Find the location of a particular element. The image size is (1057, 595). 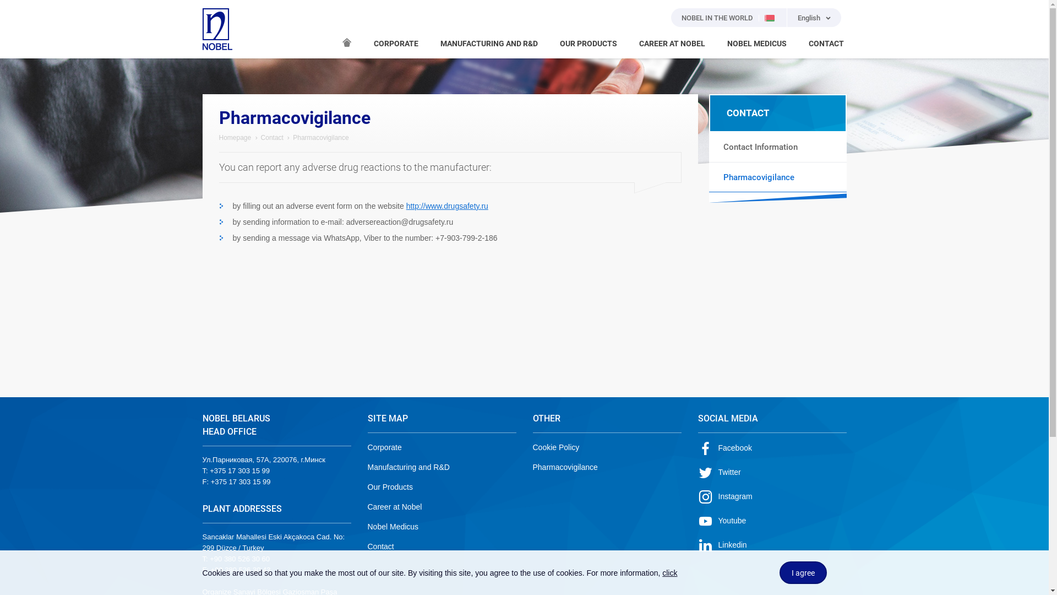

Twitter is located at coordinates (720, 472).